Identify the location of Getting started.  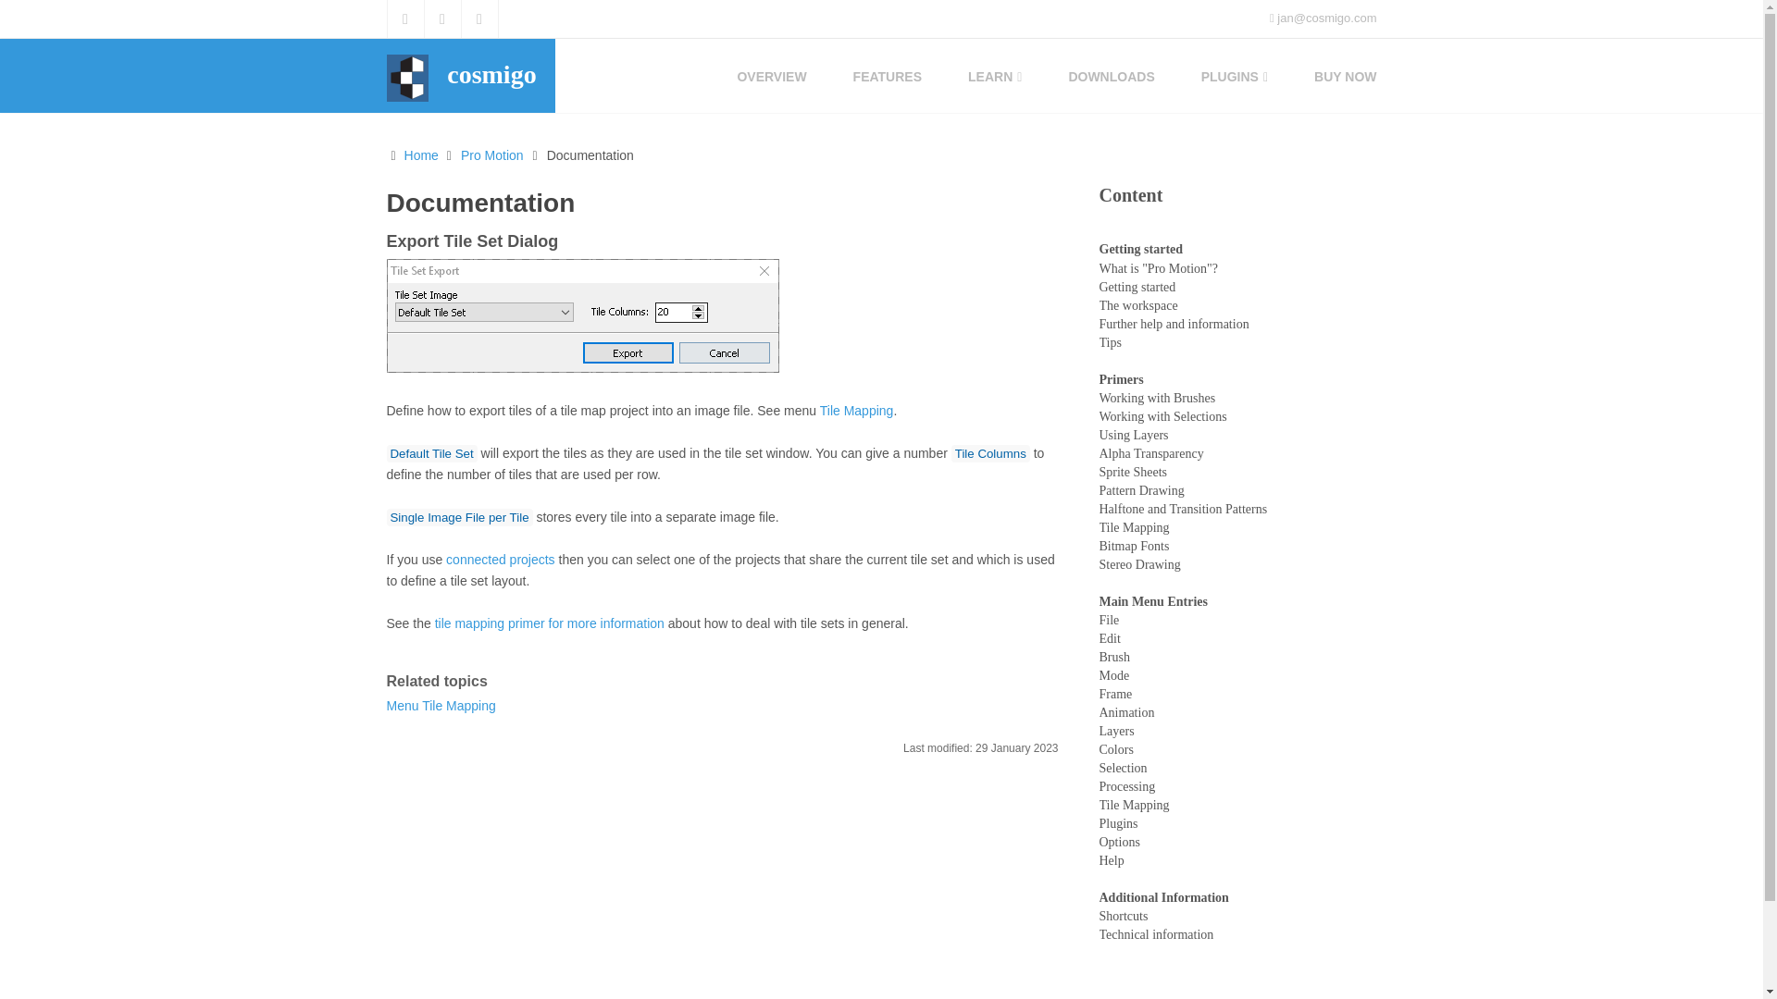
(1138, 287).